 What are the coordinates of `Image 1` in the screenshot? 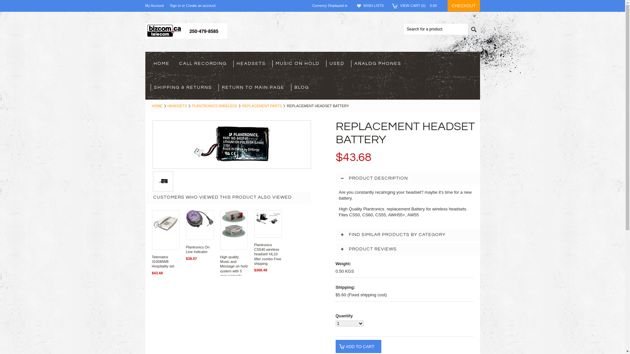 It's located at (163, 181).